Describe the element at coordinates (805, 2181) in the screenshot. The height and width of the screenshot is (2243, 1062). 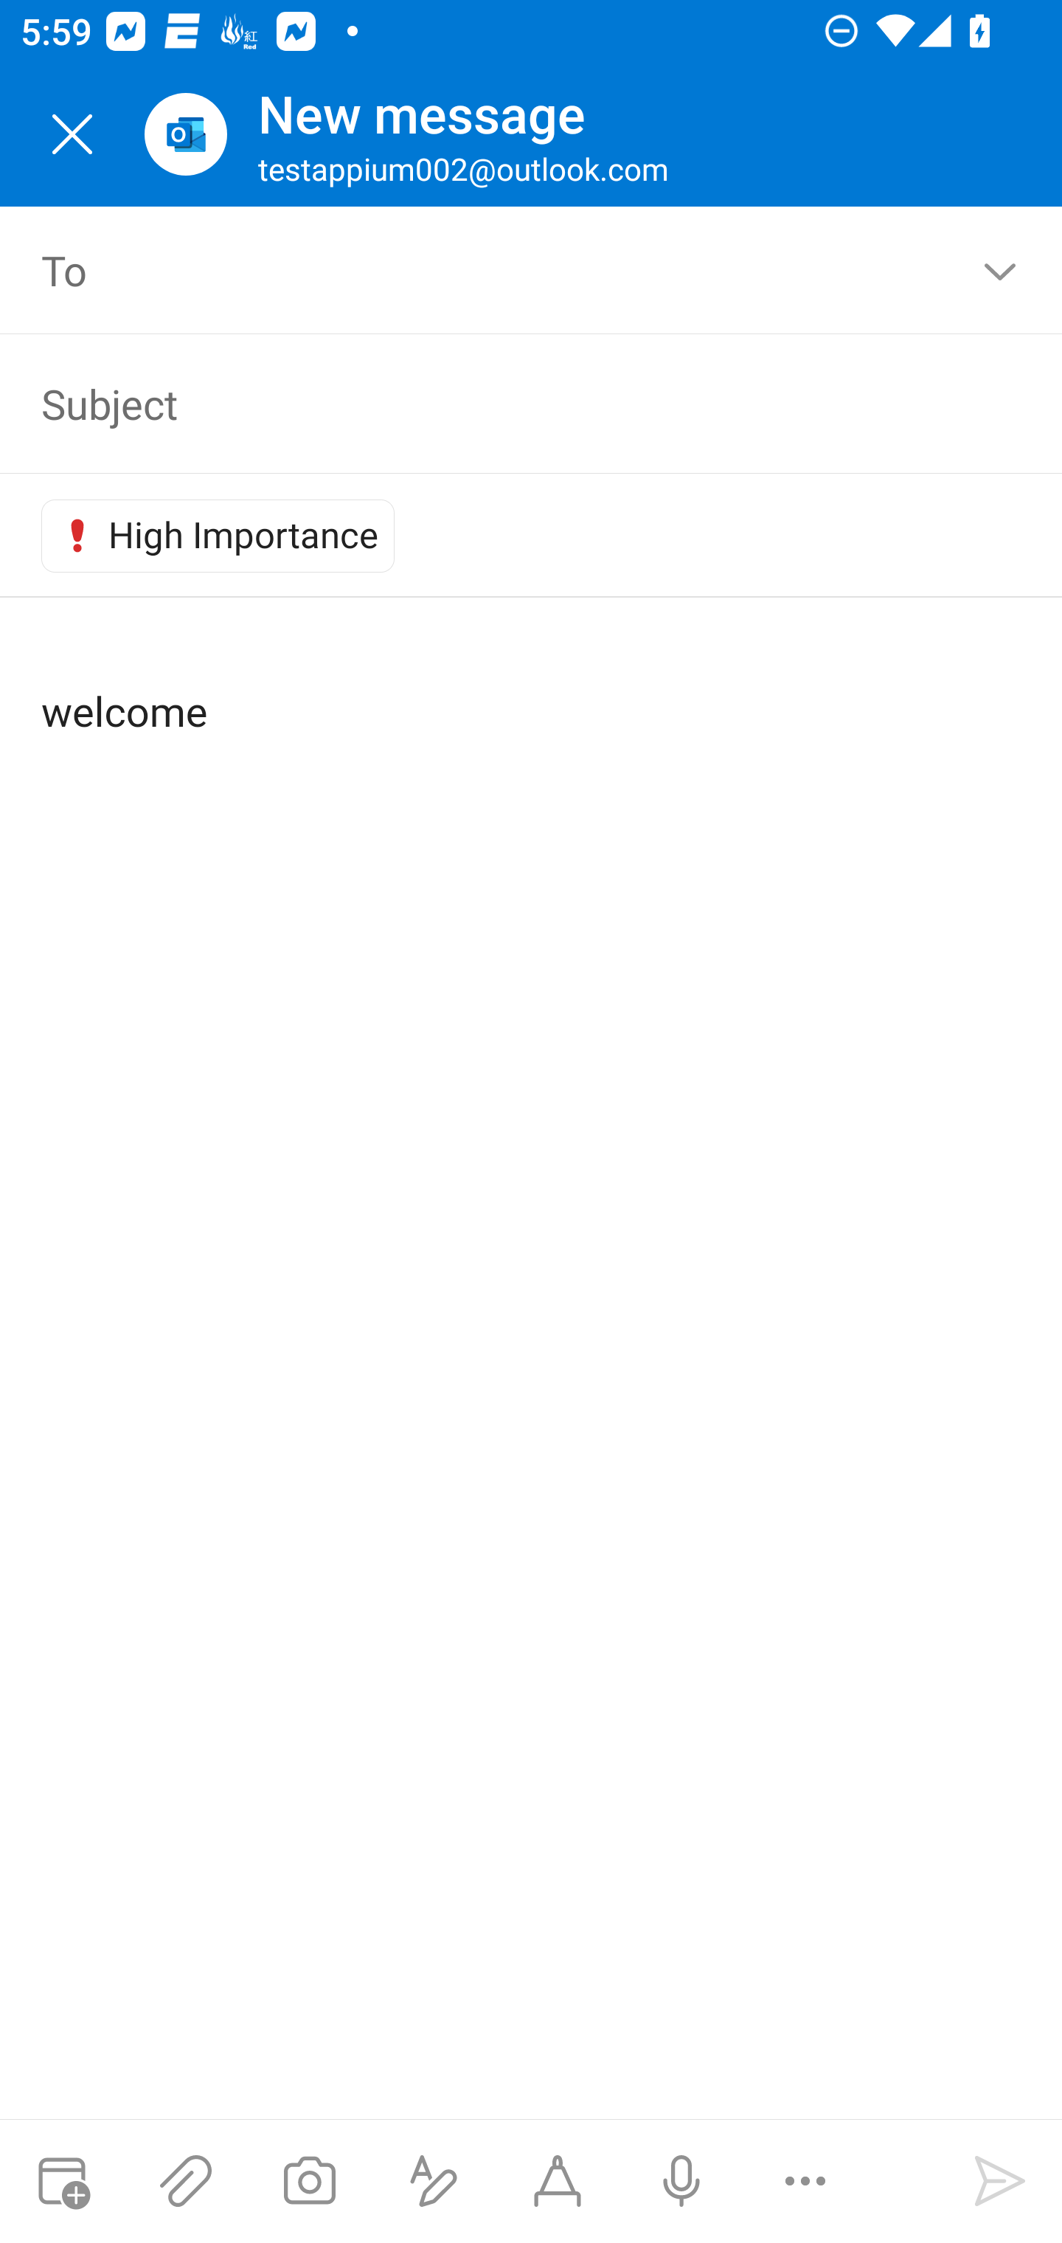
I see `More options` at that location.